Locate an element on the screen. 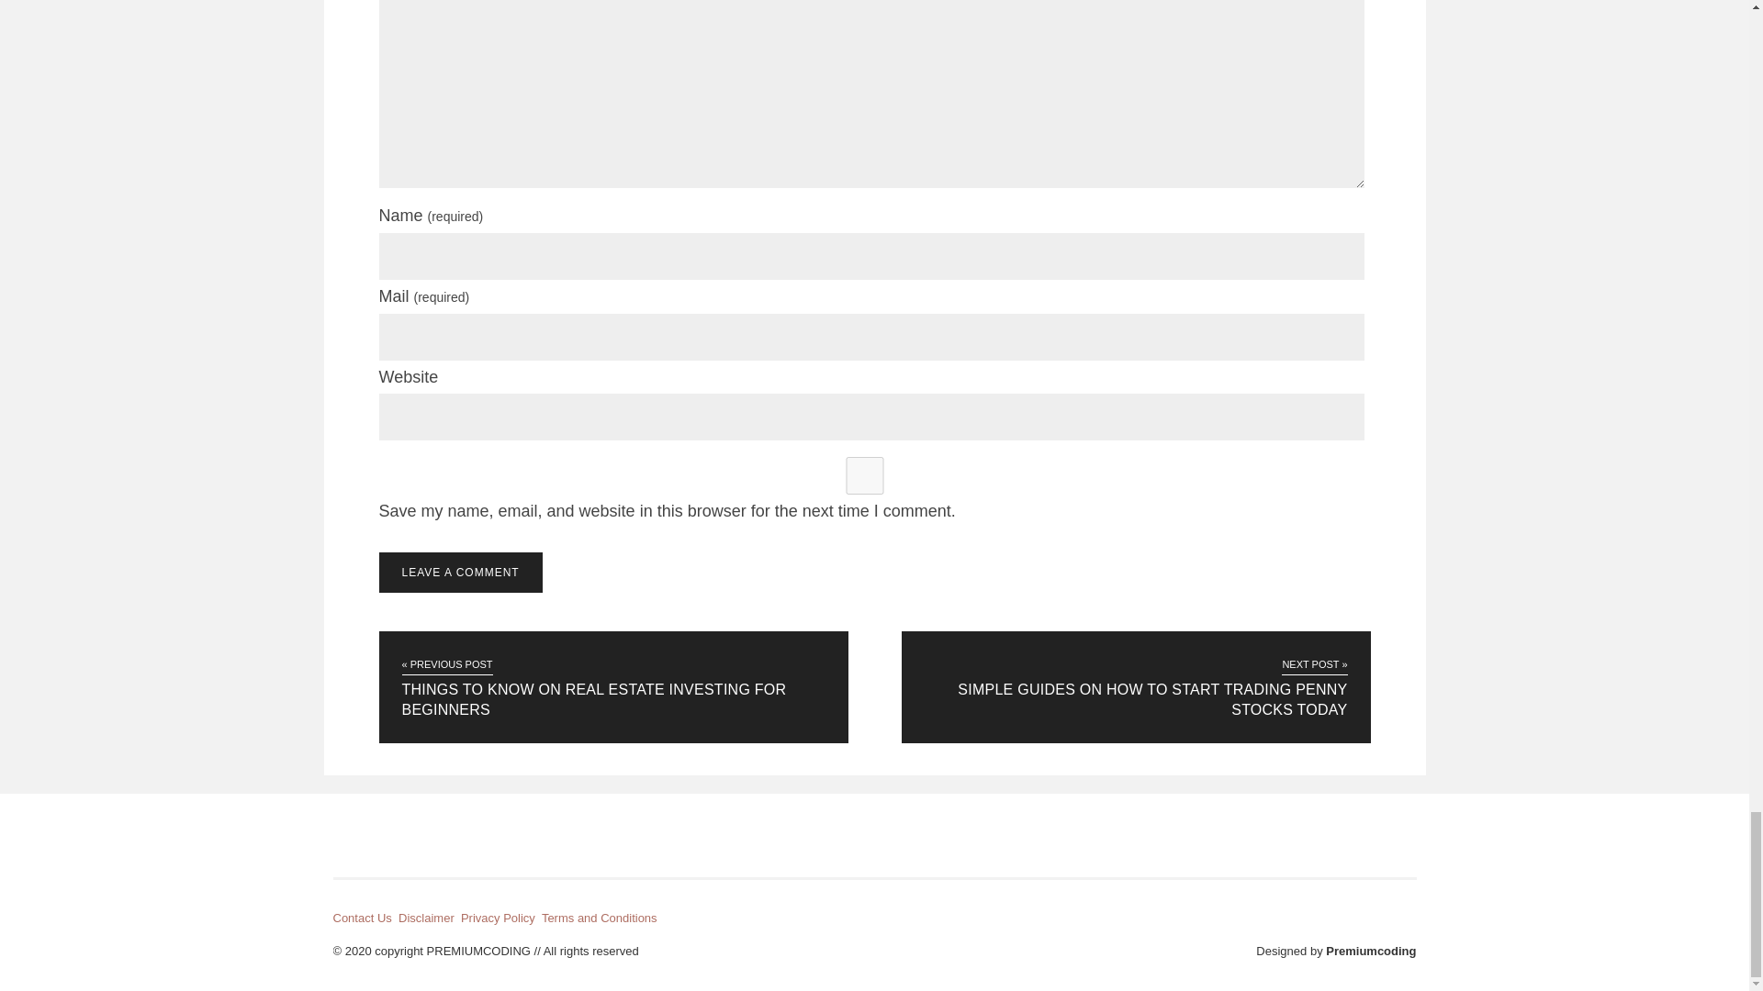  yes is located at coordinates (864, 475).